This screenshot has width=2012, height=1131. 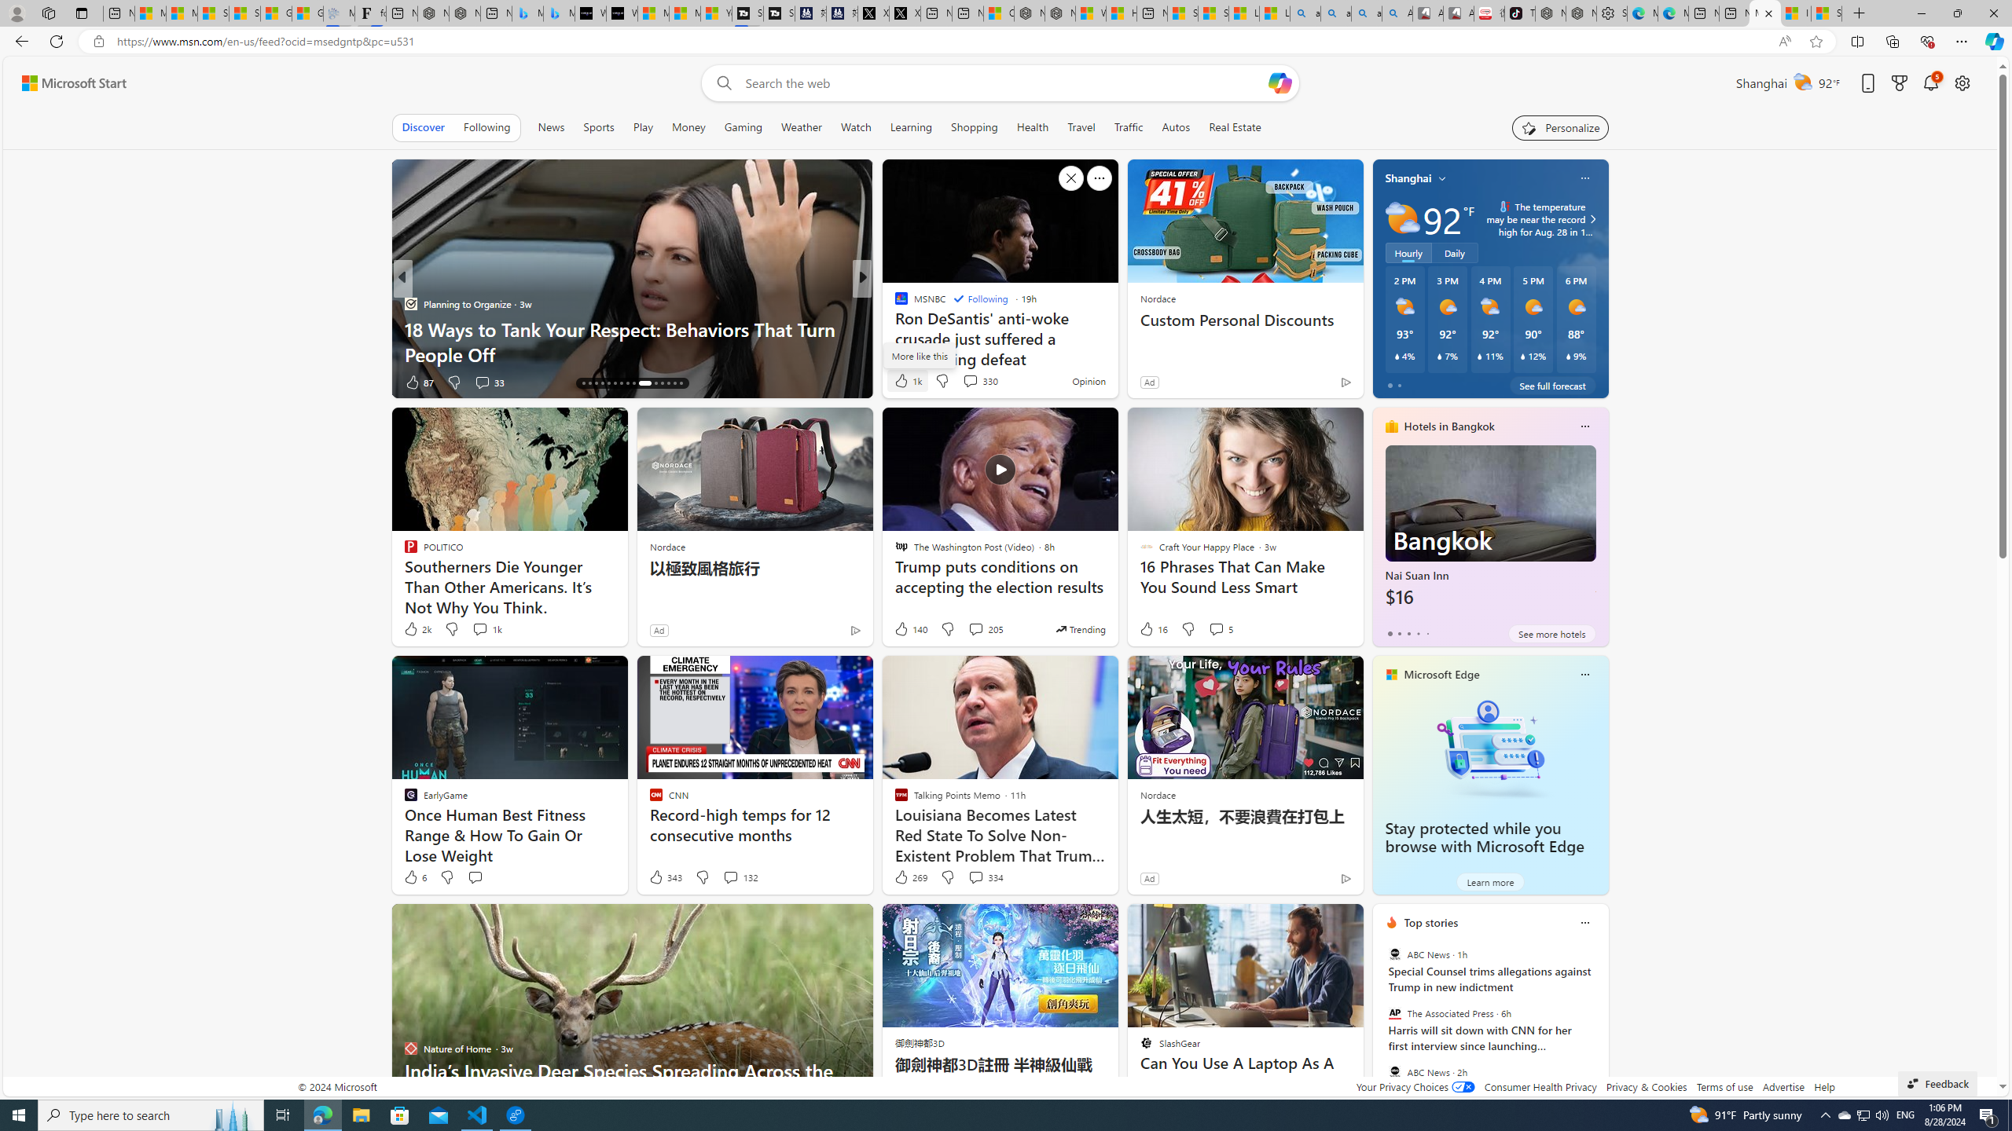 What do you see at coordinates (1592, 219) in the screenshot?
I see `Class: weather-arrow-glyph` at bounding box center [1592, 219].